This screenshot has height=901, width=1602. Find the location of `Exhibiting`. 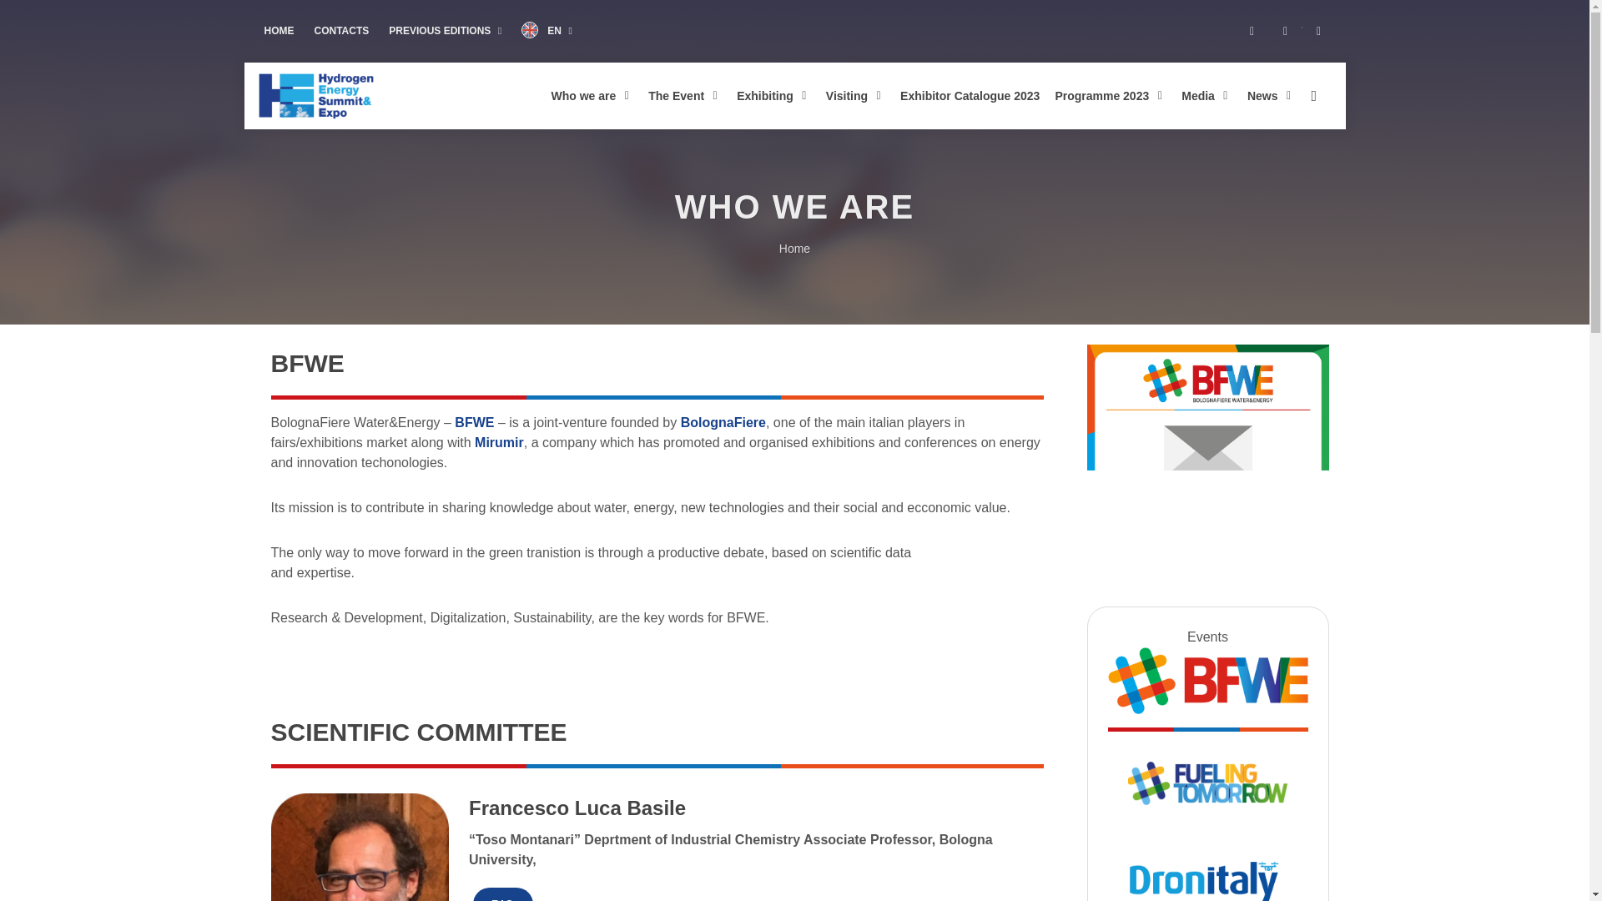

Exhibiting is located at coordinates (773, 95).